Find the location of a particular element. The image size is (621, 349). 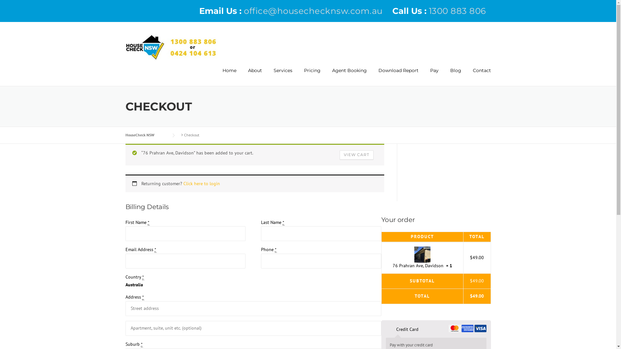

HouseCheck NSW is located at coordinates (171, 47).